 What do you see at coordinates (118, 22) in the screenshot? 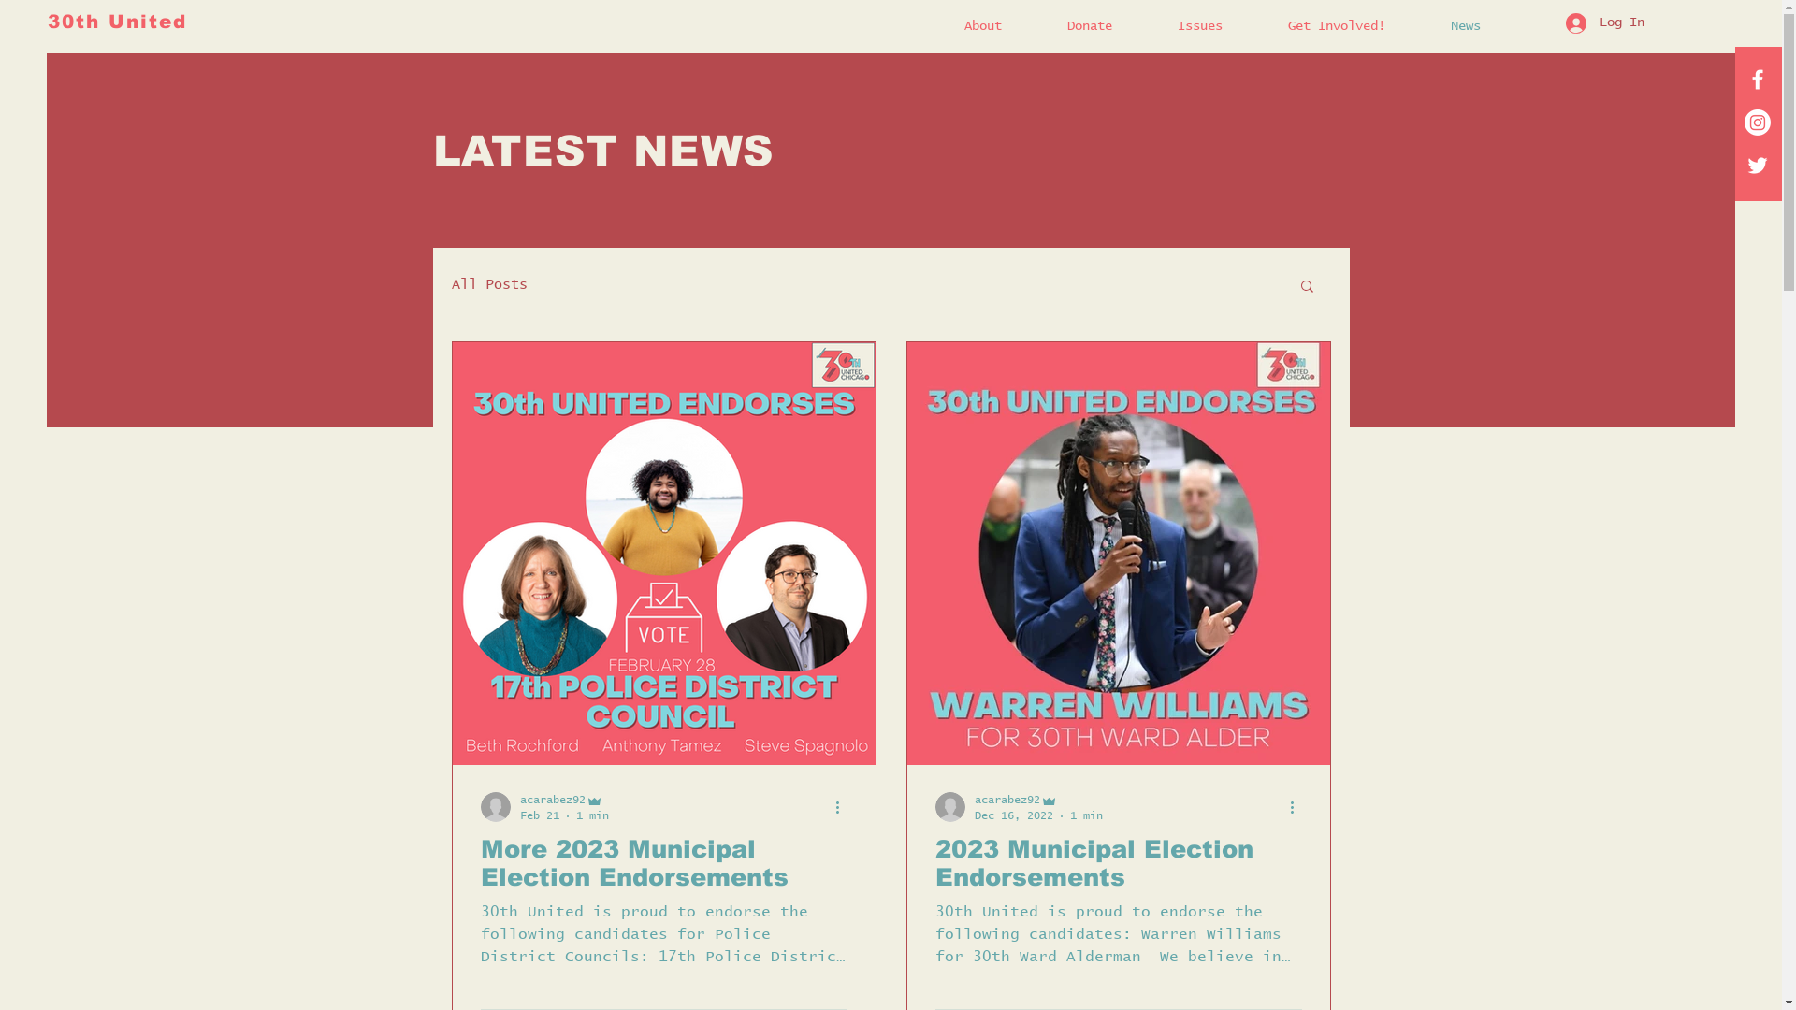
I see `30th United` at bounding box center [118, 22].